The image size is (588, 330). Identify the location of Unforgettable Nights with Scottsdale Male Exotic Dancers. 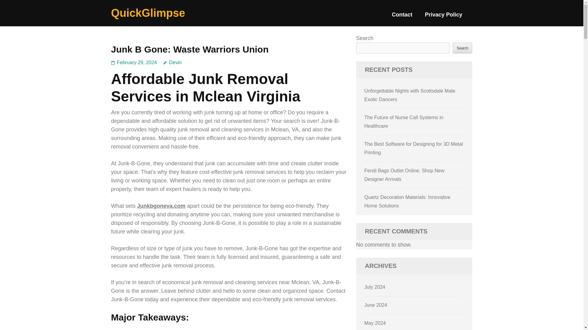
(410, 95).